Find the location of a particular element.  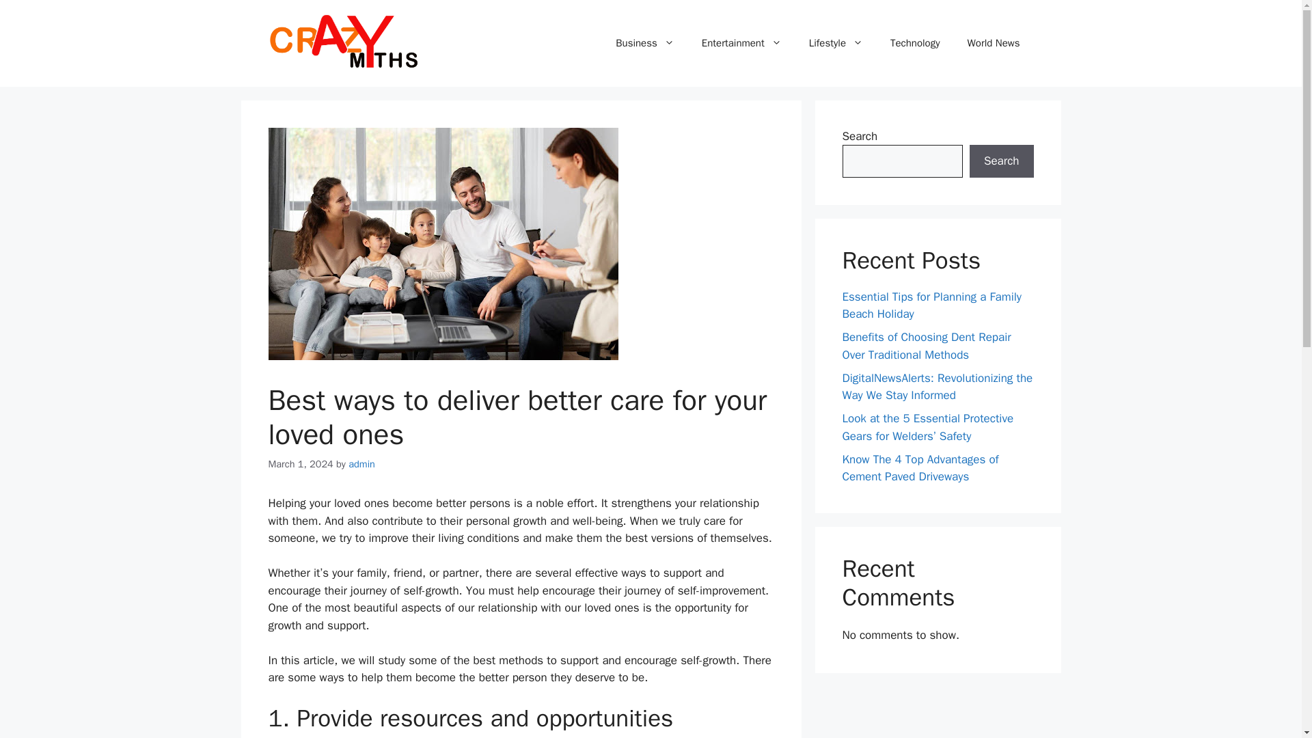

Technology is located at coordinates (914, 42).